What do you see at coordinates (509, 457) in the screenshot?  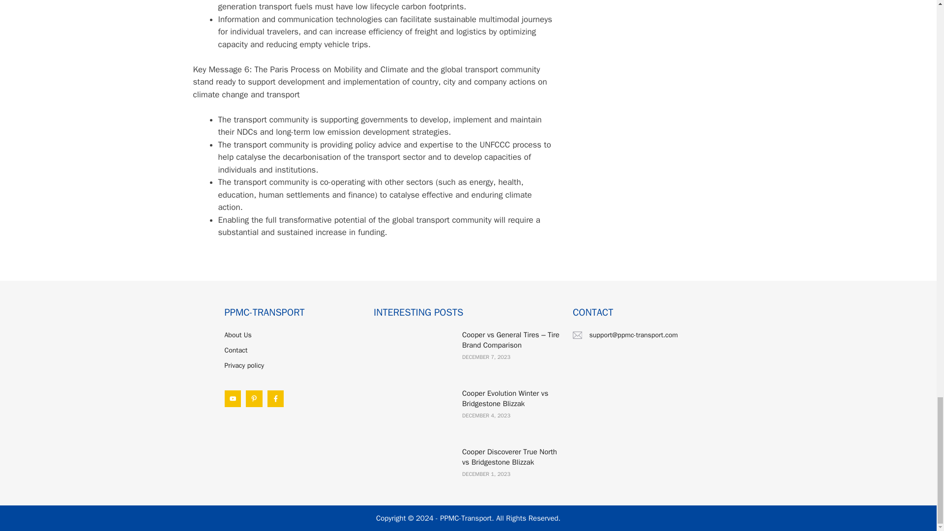 I see `Cooper Discoverer True North vs Bridgestone Blizzak` at bounding box center [509, 457].